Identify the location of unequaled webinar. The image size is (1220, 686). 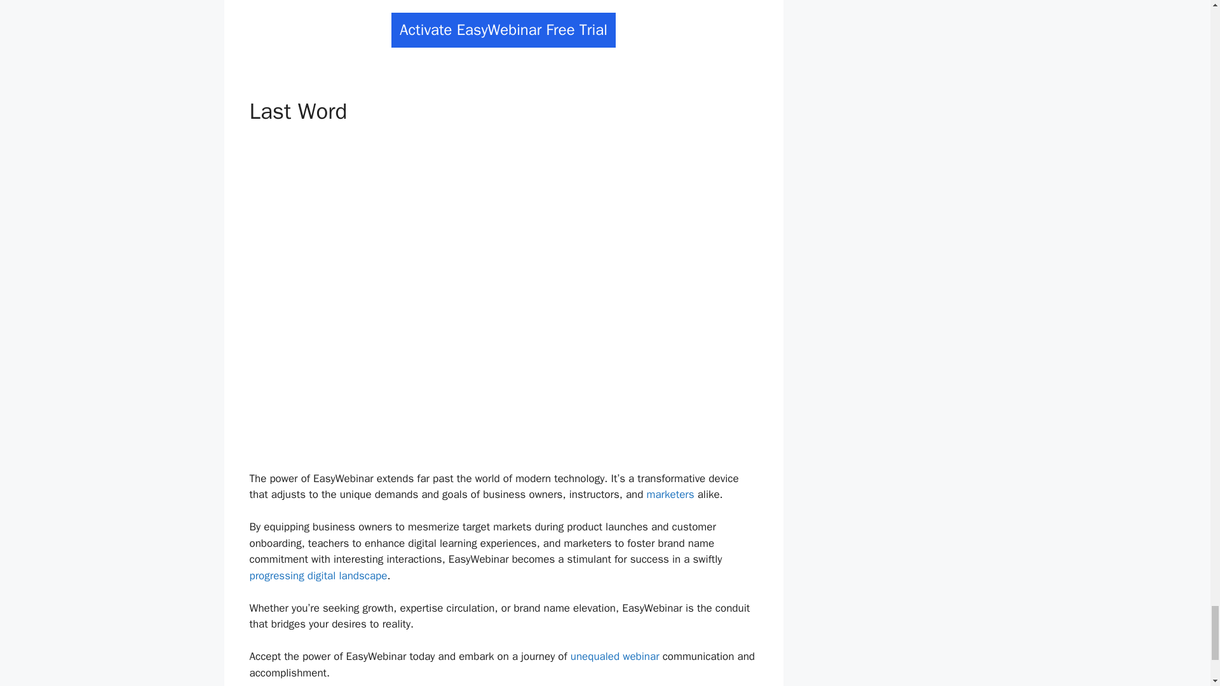
(615, 656).